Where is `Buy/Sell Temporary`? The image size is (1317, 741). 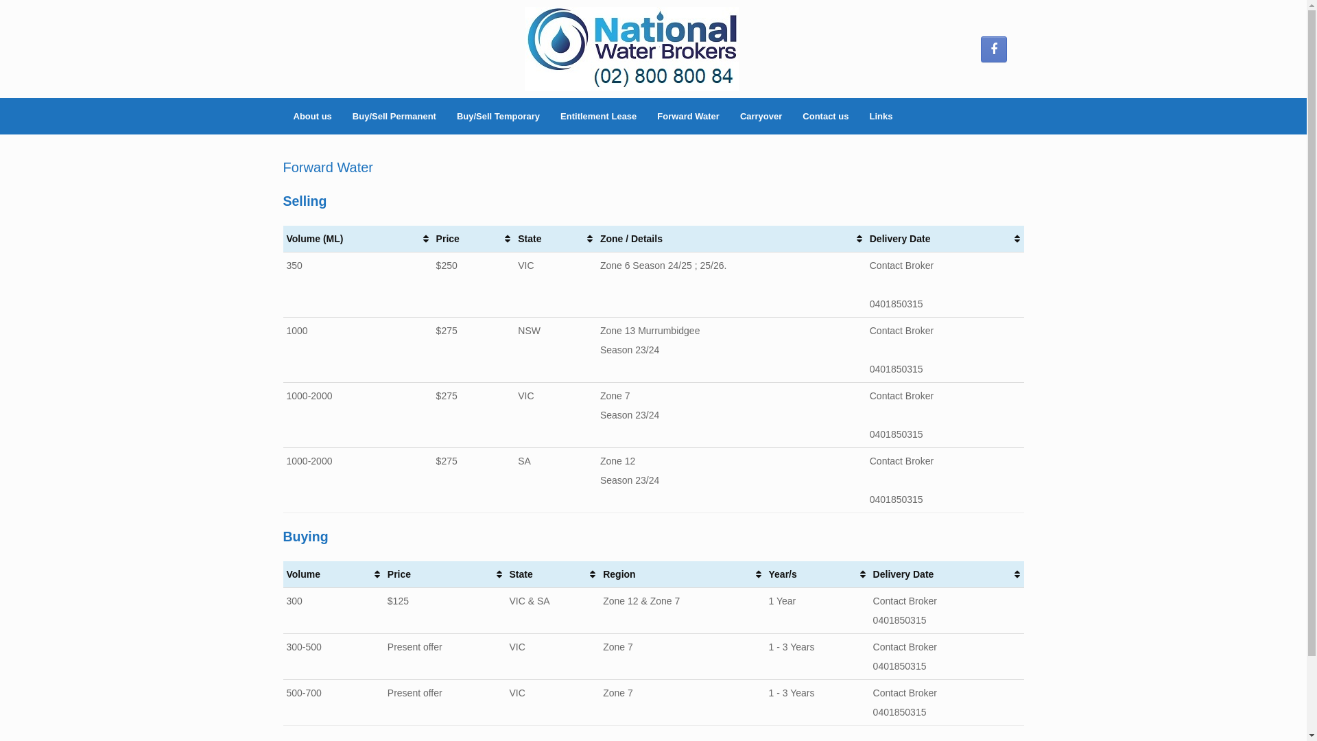 Buy/Sell Temporary is located at coordinates (498, 117).